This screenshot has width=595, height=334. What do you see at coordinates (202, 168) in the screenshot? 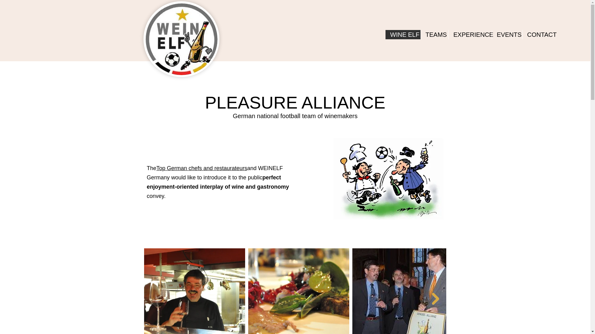
I see `Top German chefs and restaurateurs` at bounding box center [202, 168].